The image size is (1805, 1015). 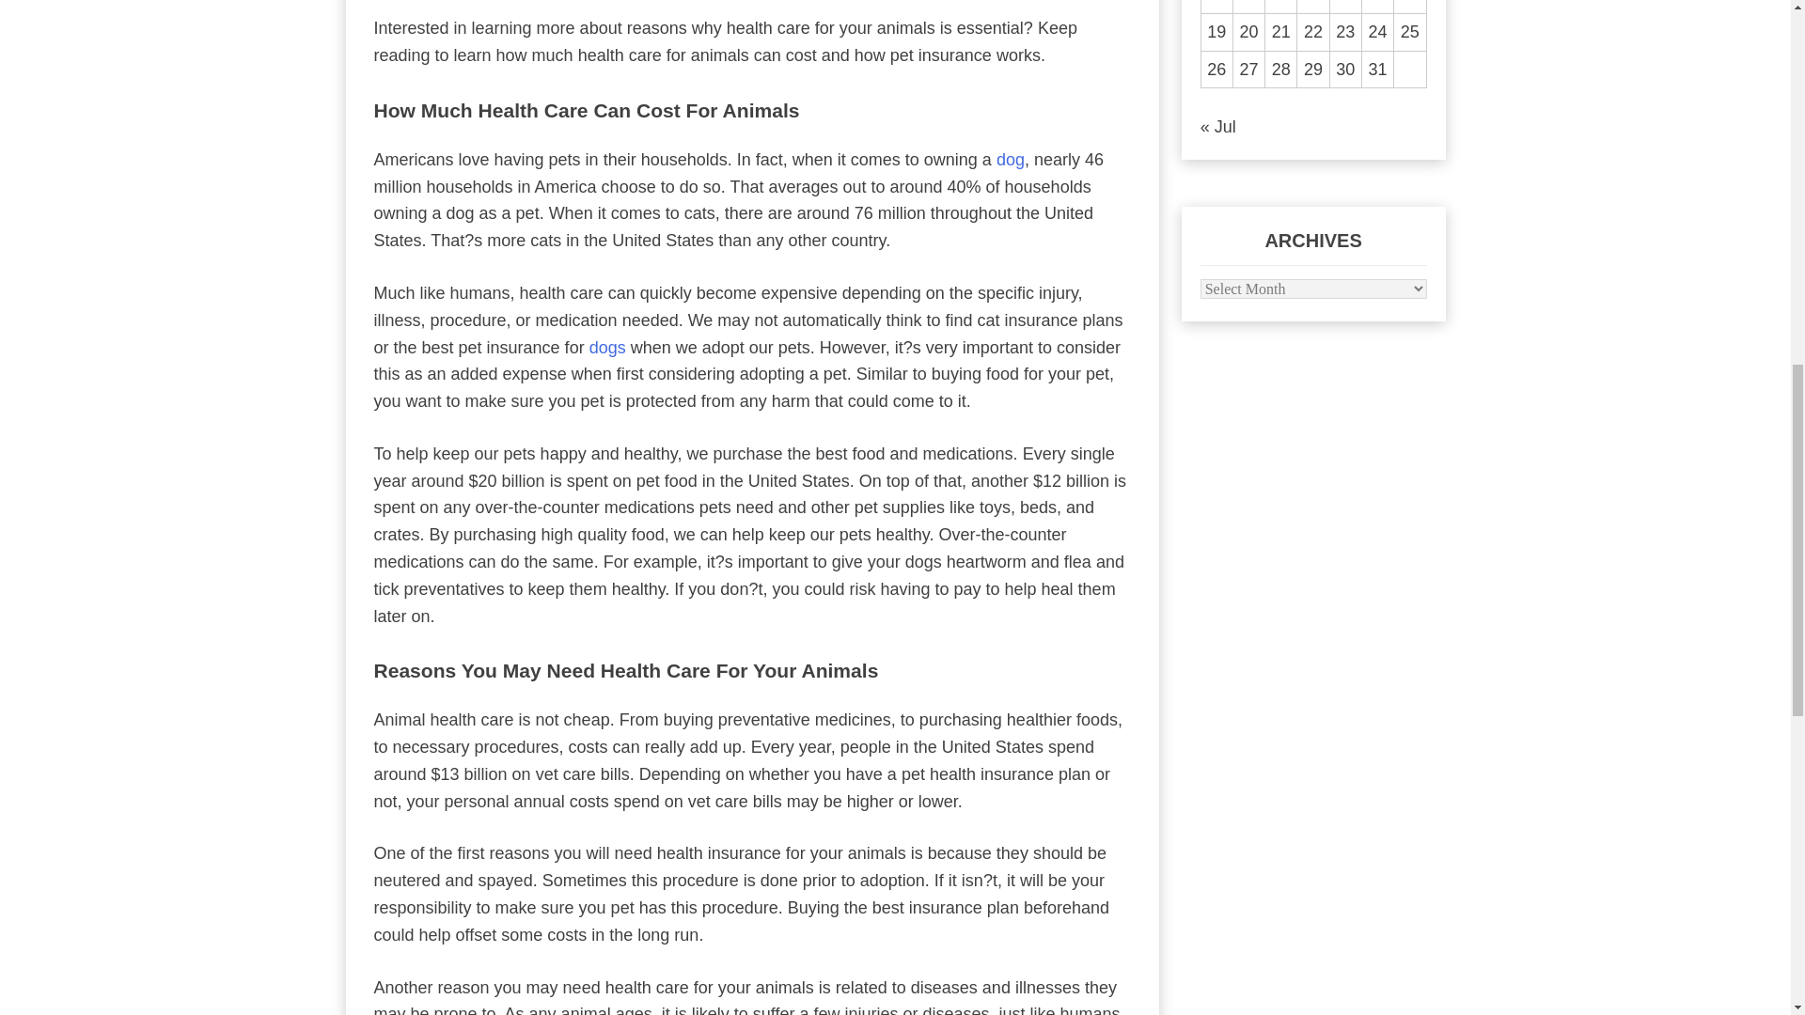 I want to click on Doggy insurance, Senior dog care, so click(x=607, y=348).